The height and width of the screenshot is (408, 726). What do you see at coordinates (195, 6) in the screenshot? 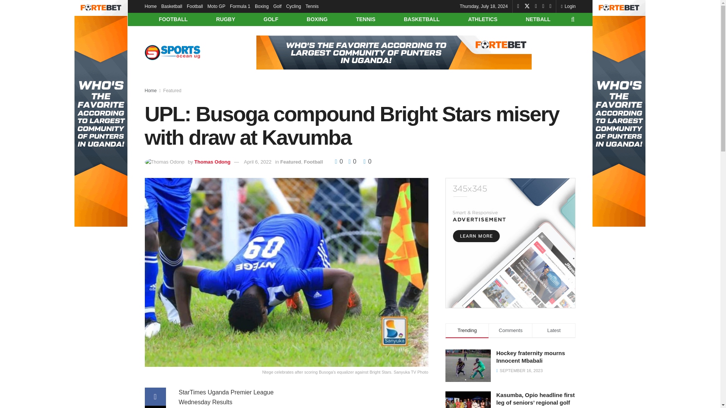
I see `Football` at bounding box center [195, 6].